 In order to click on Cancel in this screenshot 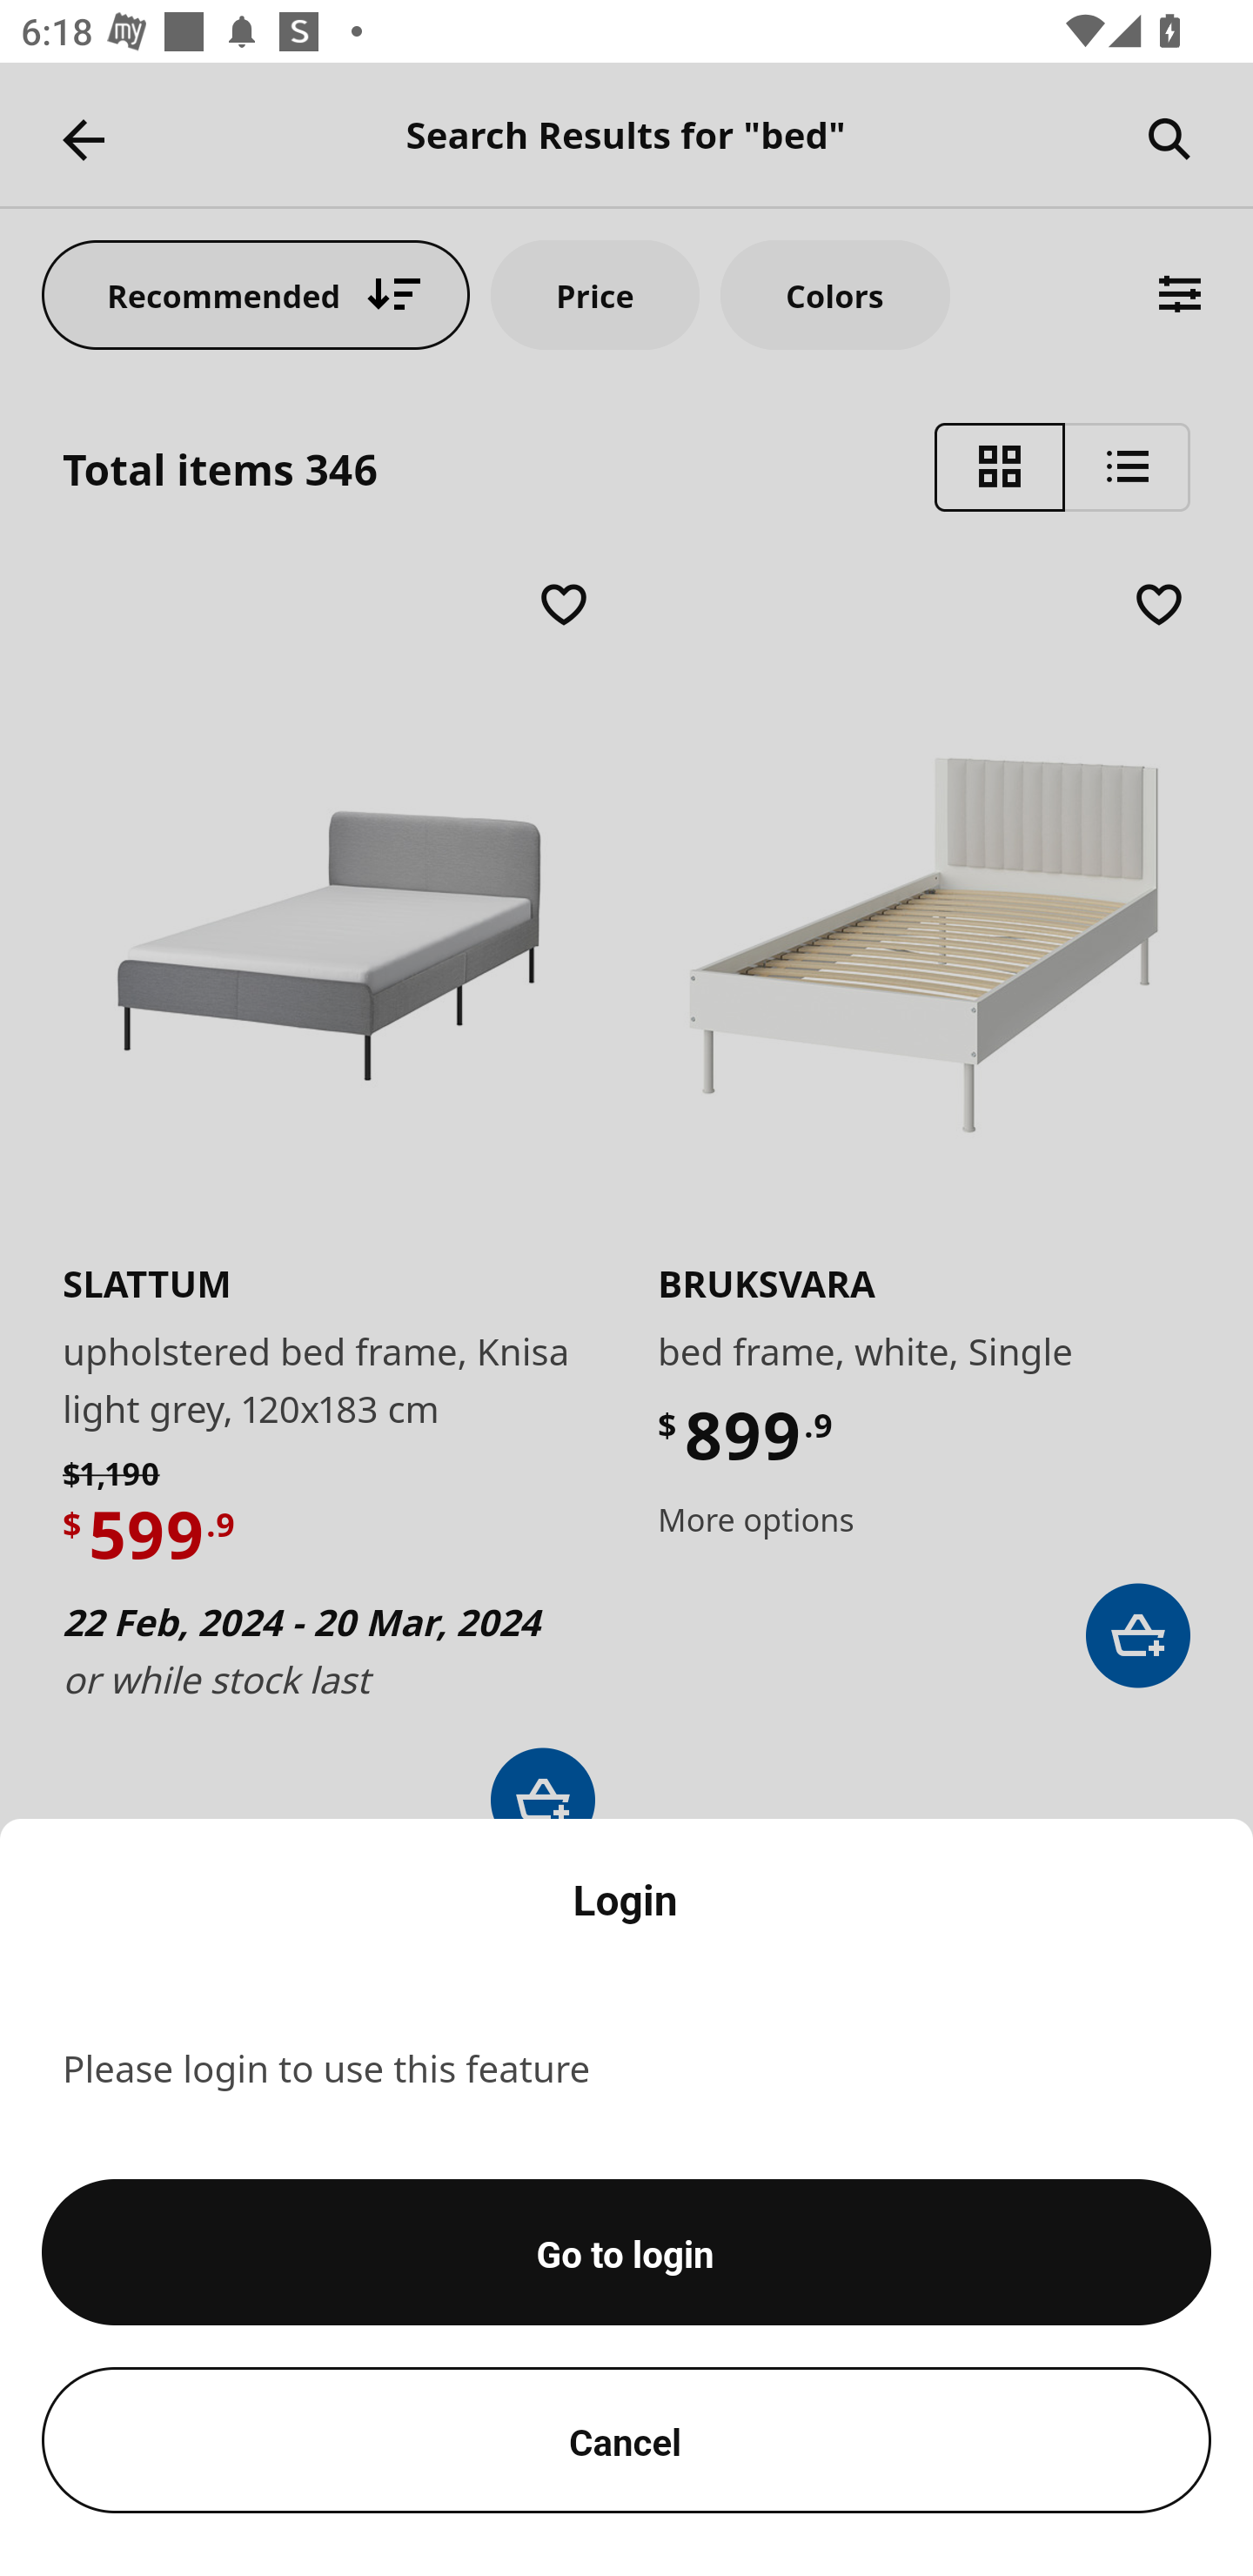, I will do `click(626, 2440)`.